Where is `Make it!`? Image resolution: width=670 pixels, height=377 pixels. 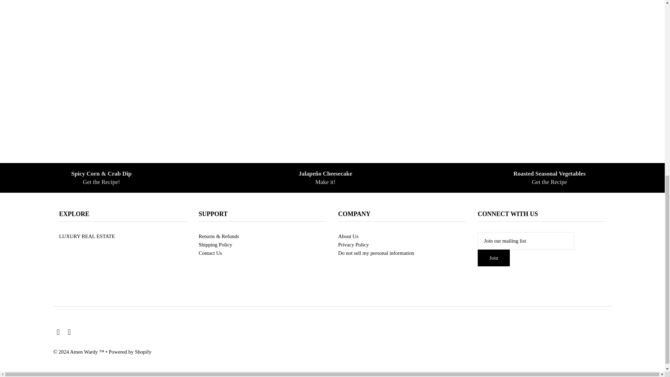 Make it! is located at coordinates (325, 182).